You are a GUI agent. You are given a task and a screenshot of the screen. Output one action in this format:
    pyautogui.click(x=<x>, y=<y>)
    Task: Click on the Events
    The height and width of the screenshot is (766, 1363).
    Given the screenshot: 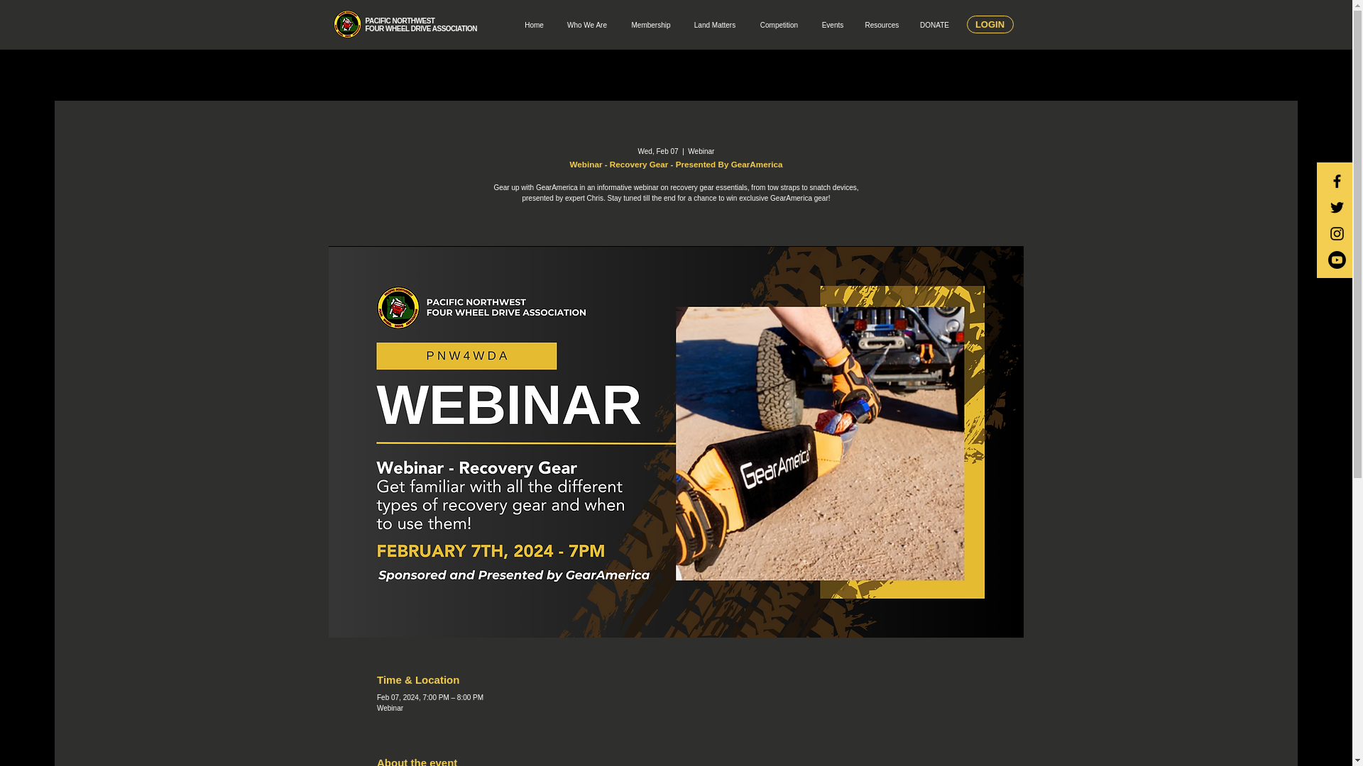 What is the action you would take?
    pyautogui.click(x=990, y=24)
    